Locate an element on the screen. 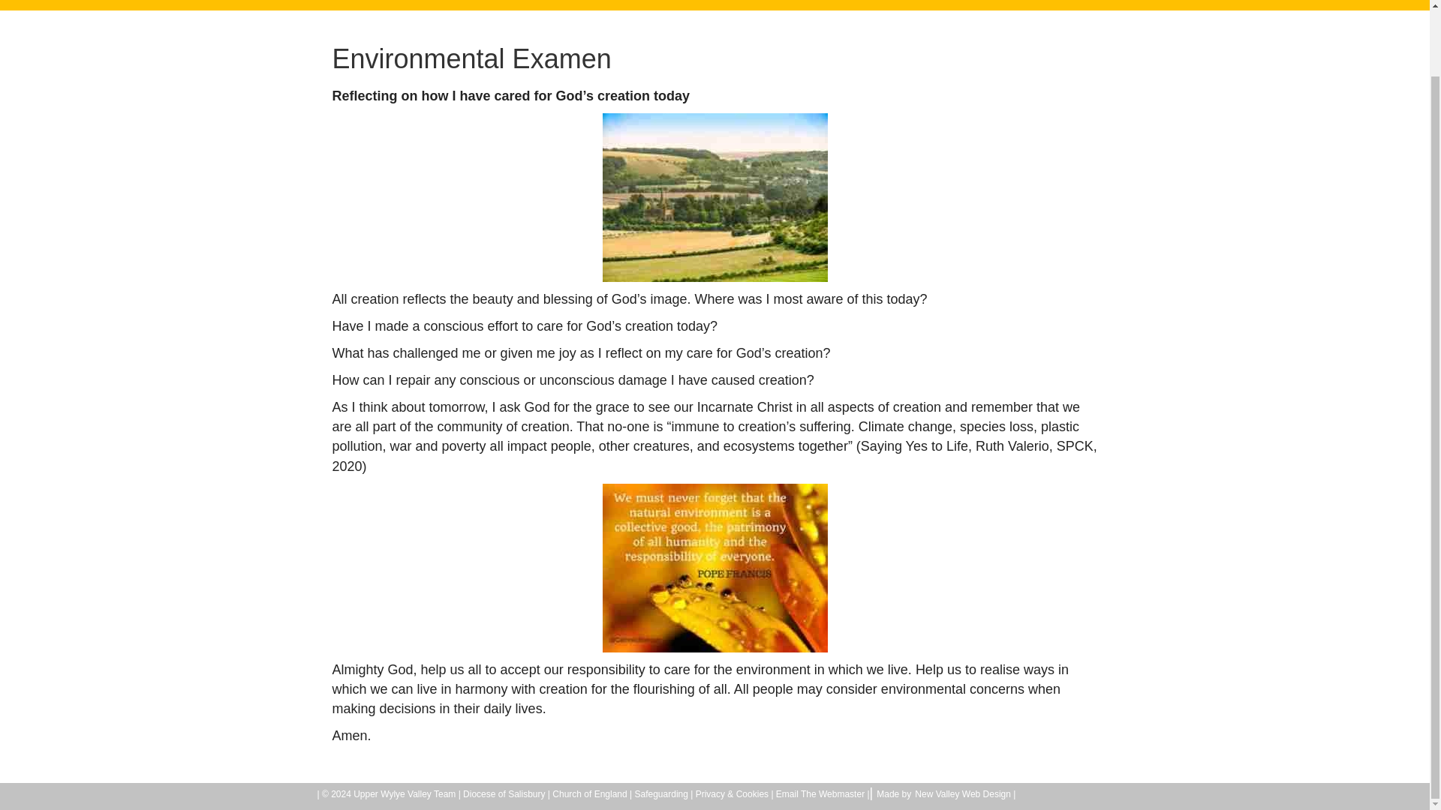 The image size is (1441, 810). Worship is located at coordinates (557, 1).